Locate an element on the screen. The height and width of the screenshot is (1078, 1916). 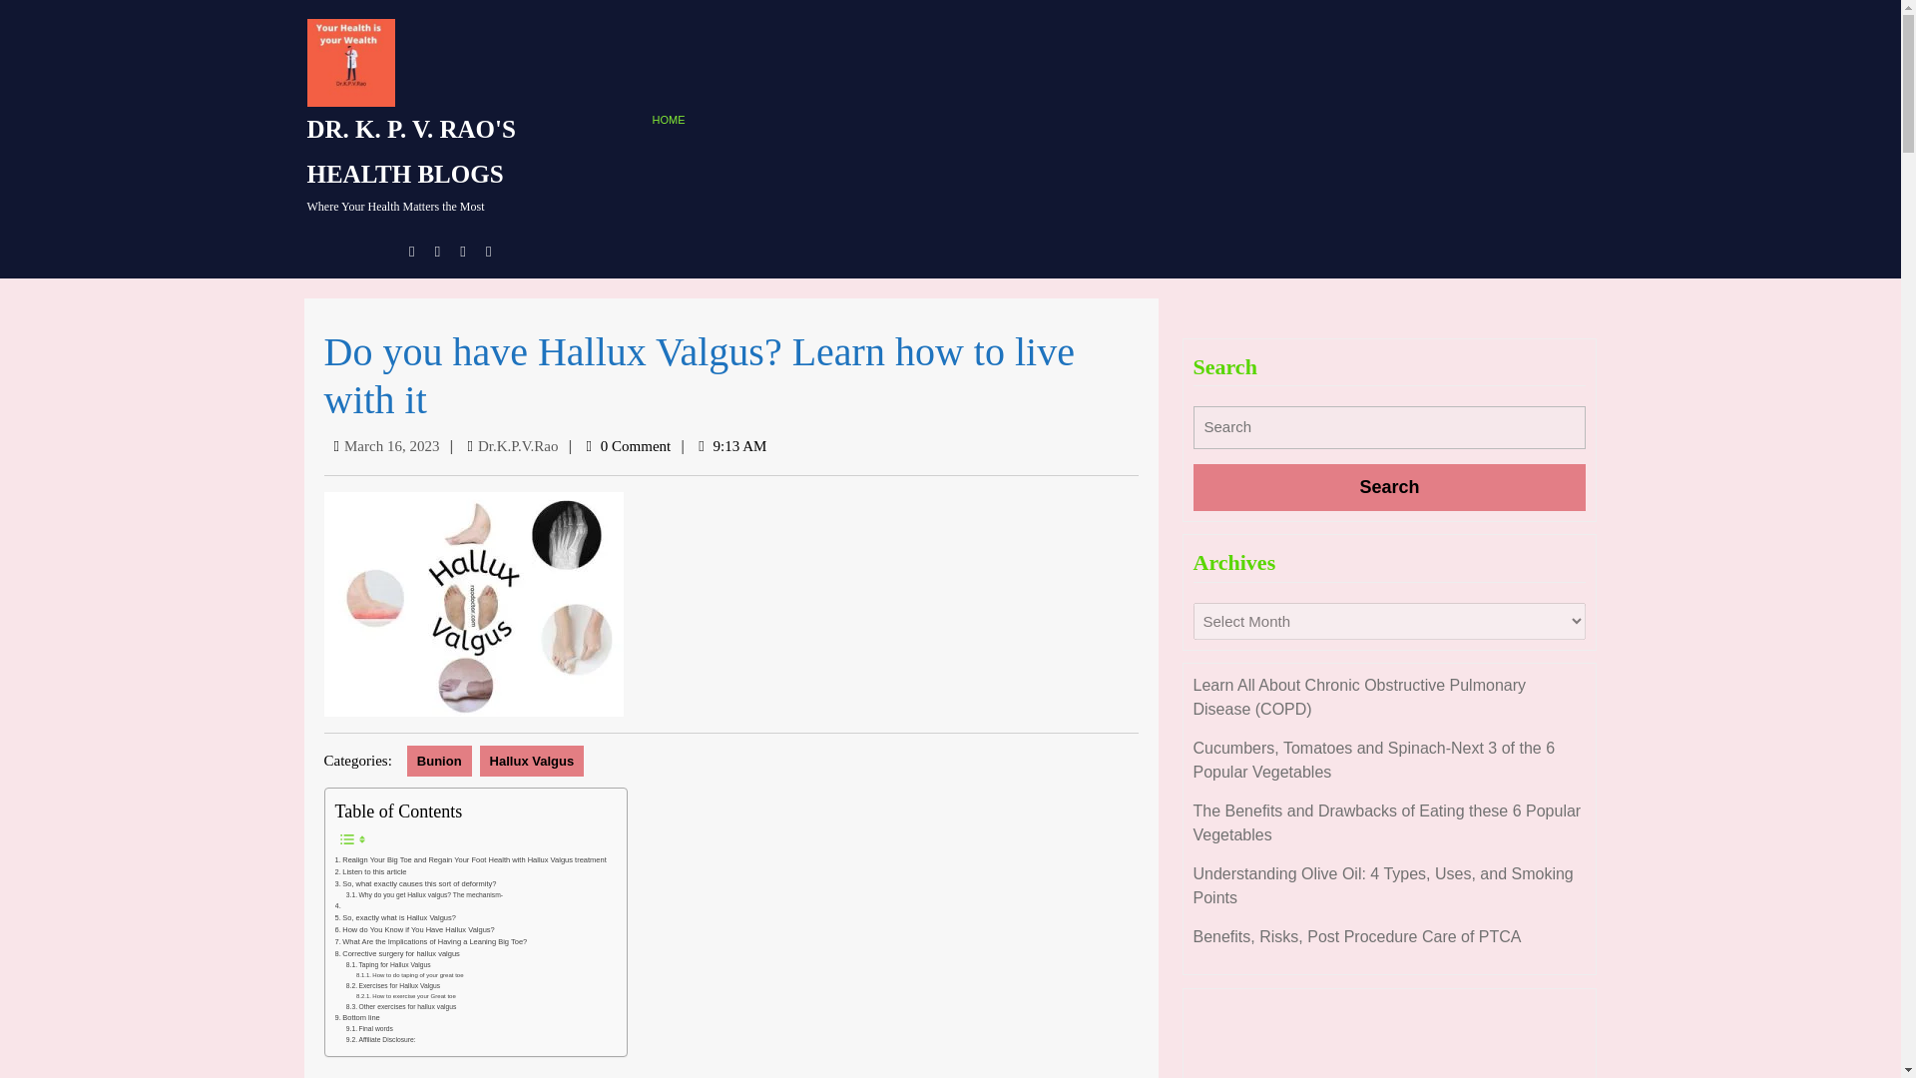
Listen to this article is located at coordinates (371, 872).